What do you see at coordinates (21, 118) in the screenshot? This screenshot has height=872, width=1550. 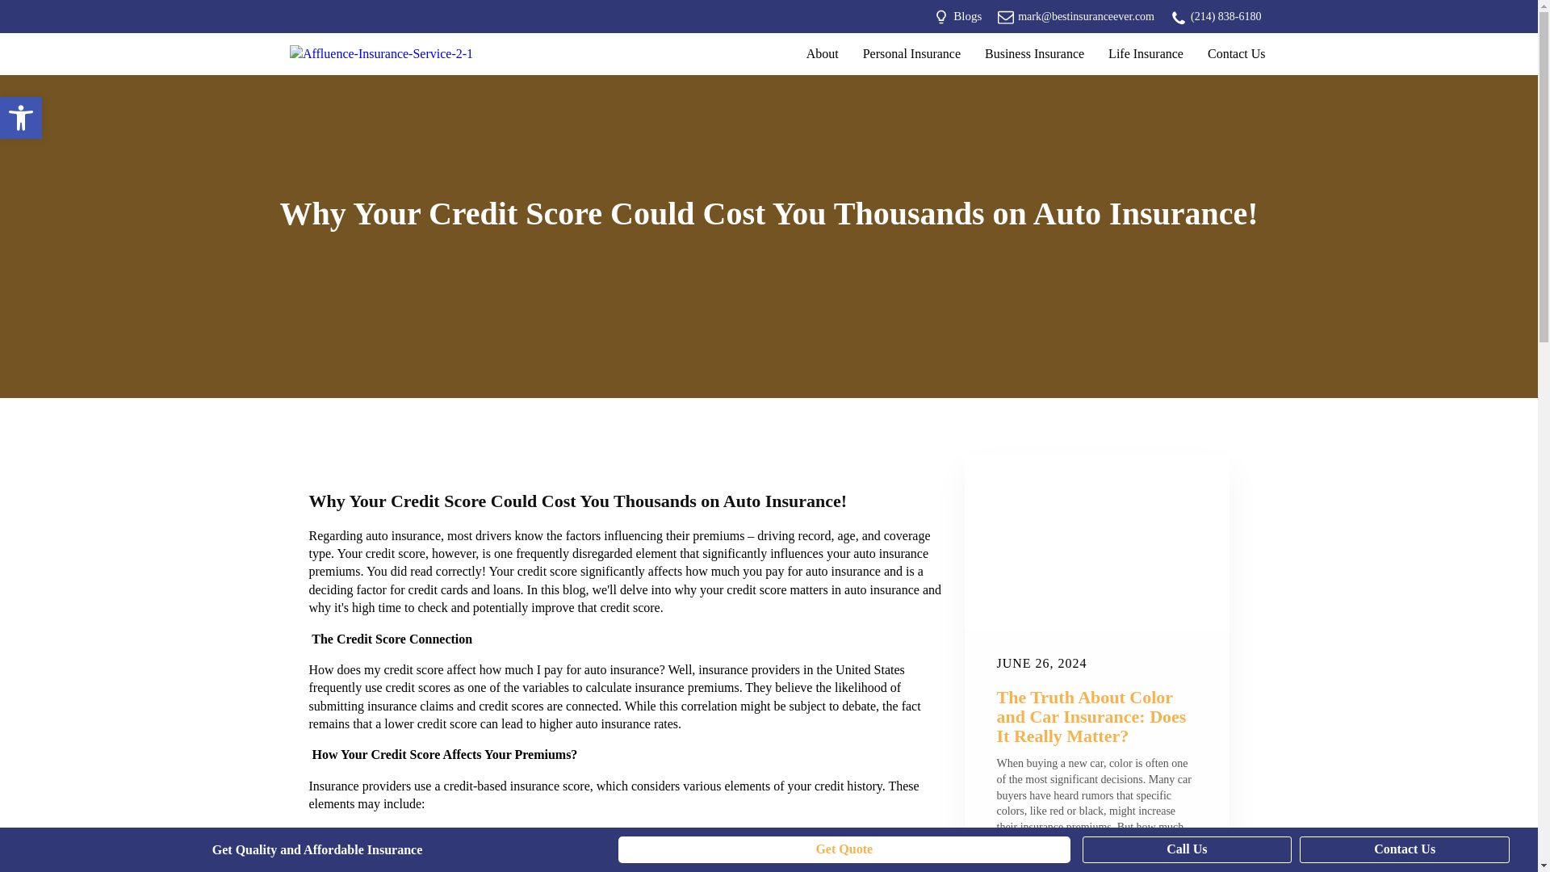 I see `Accessibility Tools` at bounding box center [21, 118].